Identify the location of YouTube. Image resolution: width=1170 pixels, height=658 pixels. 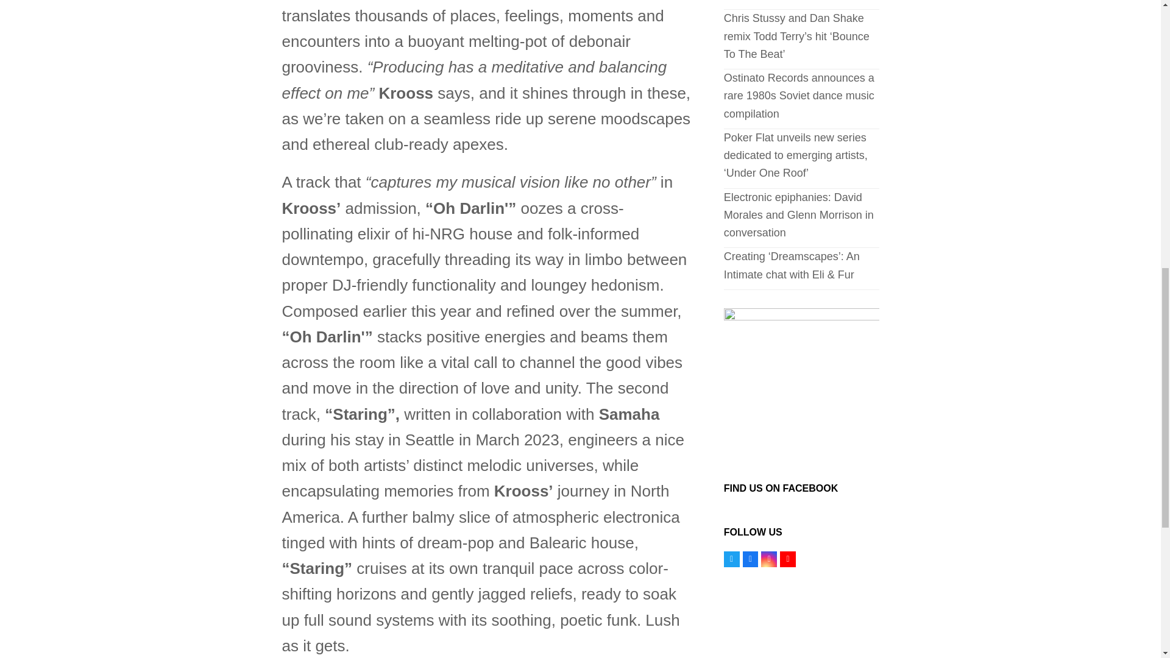
(787, 559).